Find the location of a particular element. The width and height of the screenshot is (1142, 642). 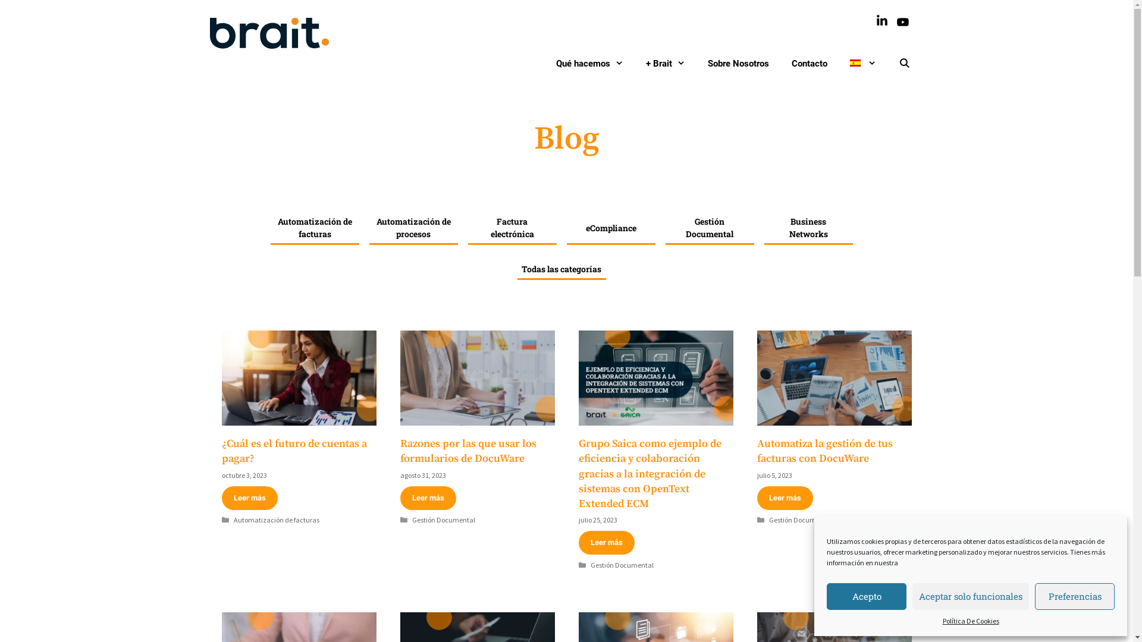

Brait is located at coordinates (269, 32).